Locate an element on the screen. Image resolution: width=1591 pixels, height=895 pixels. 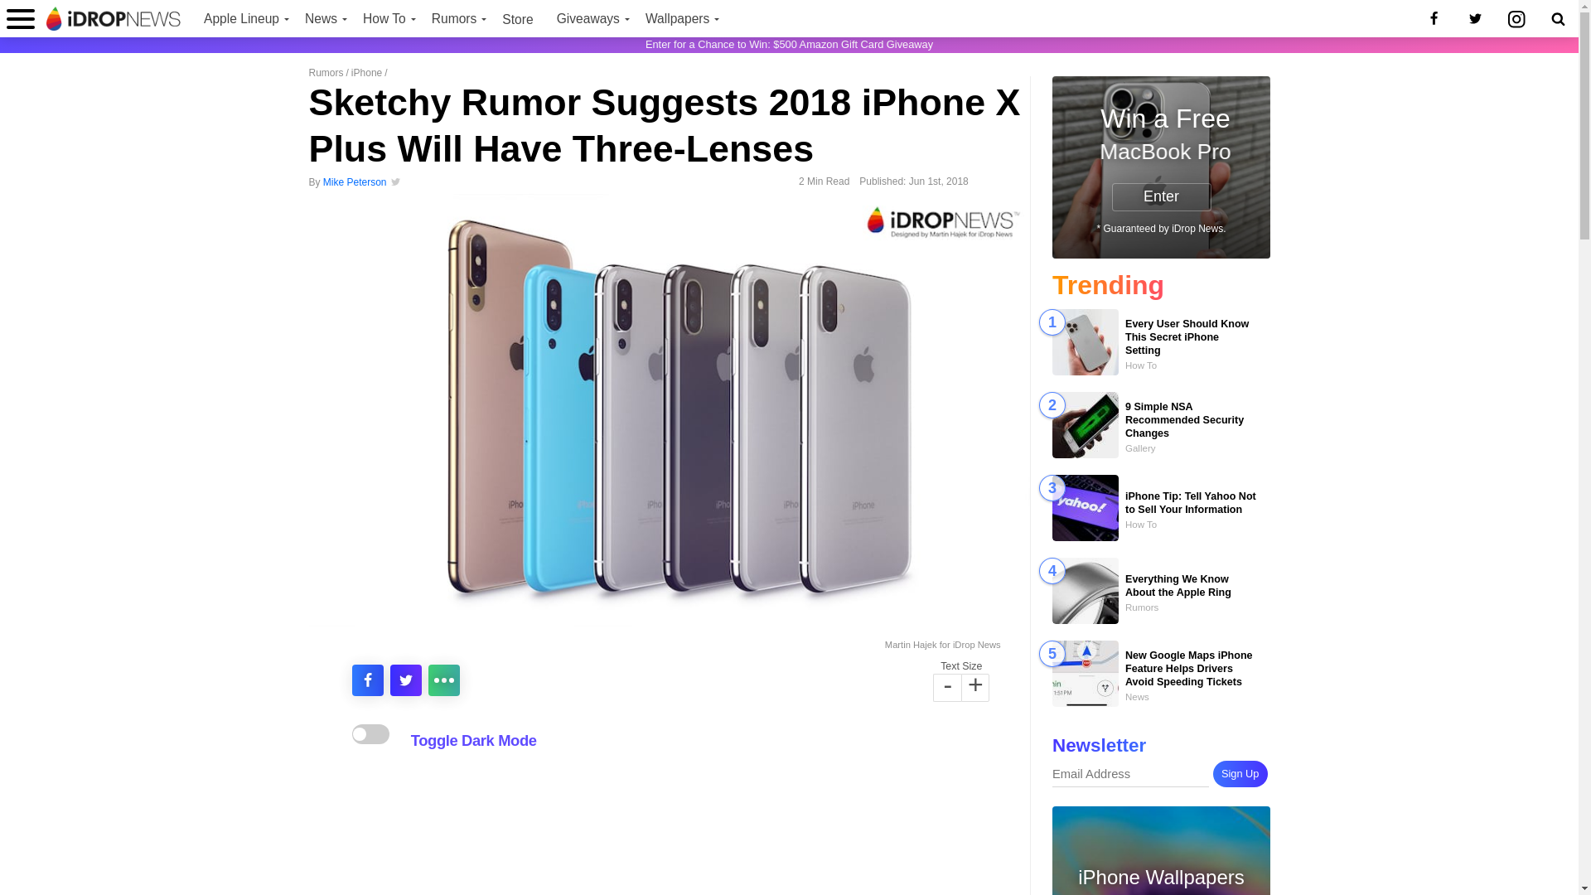
Advertisement is located at coordinates (669, 827).